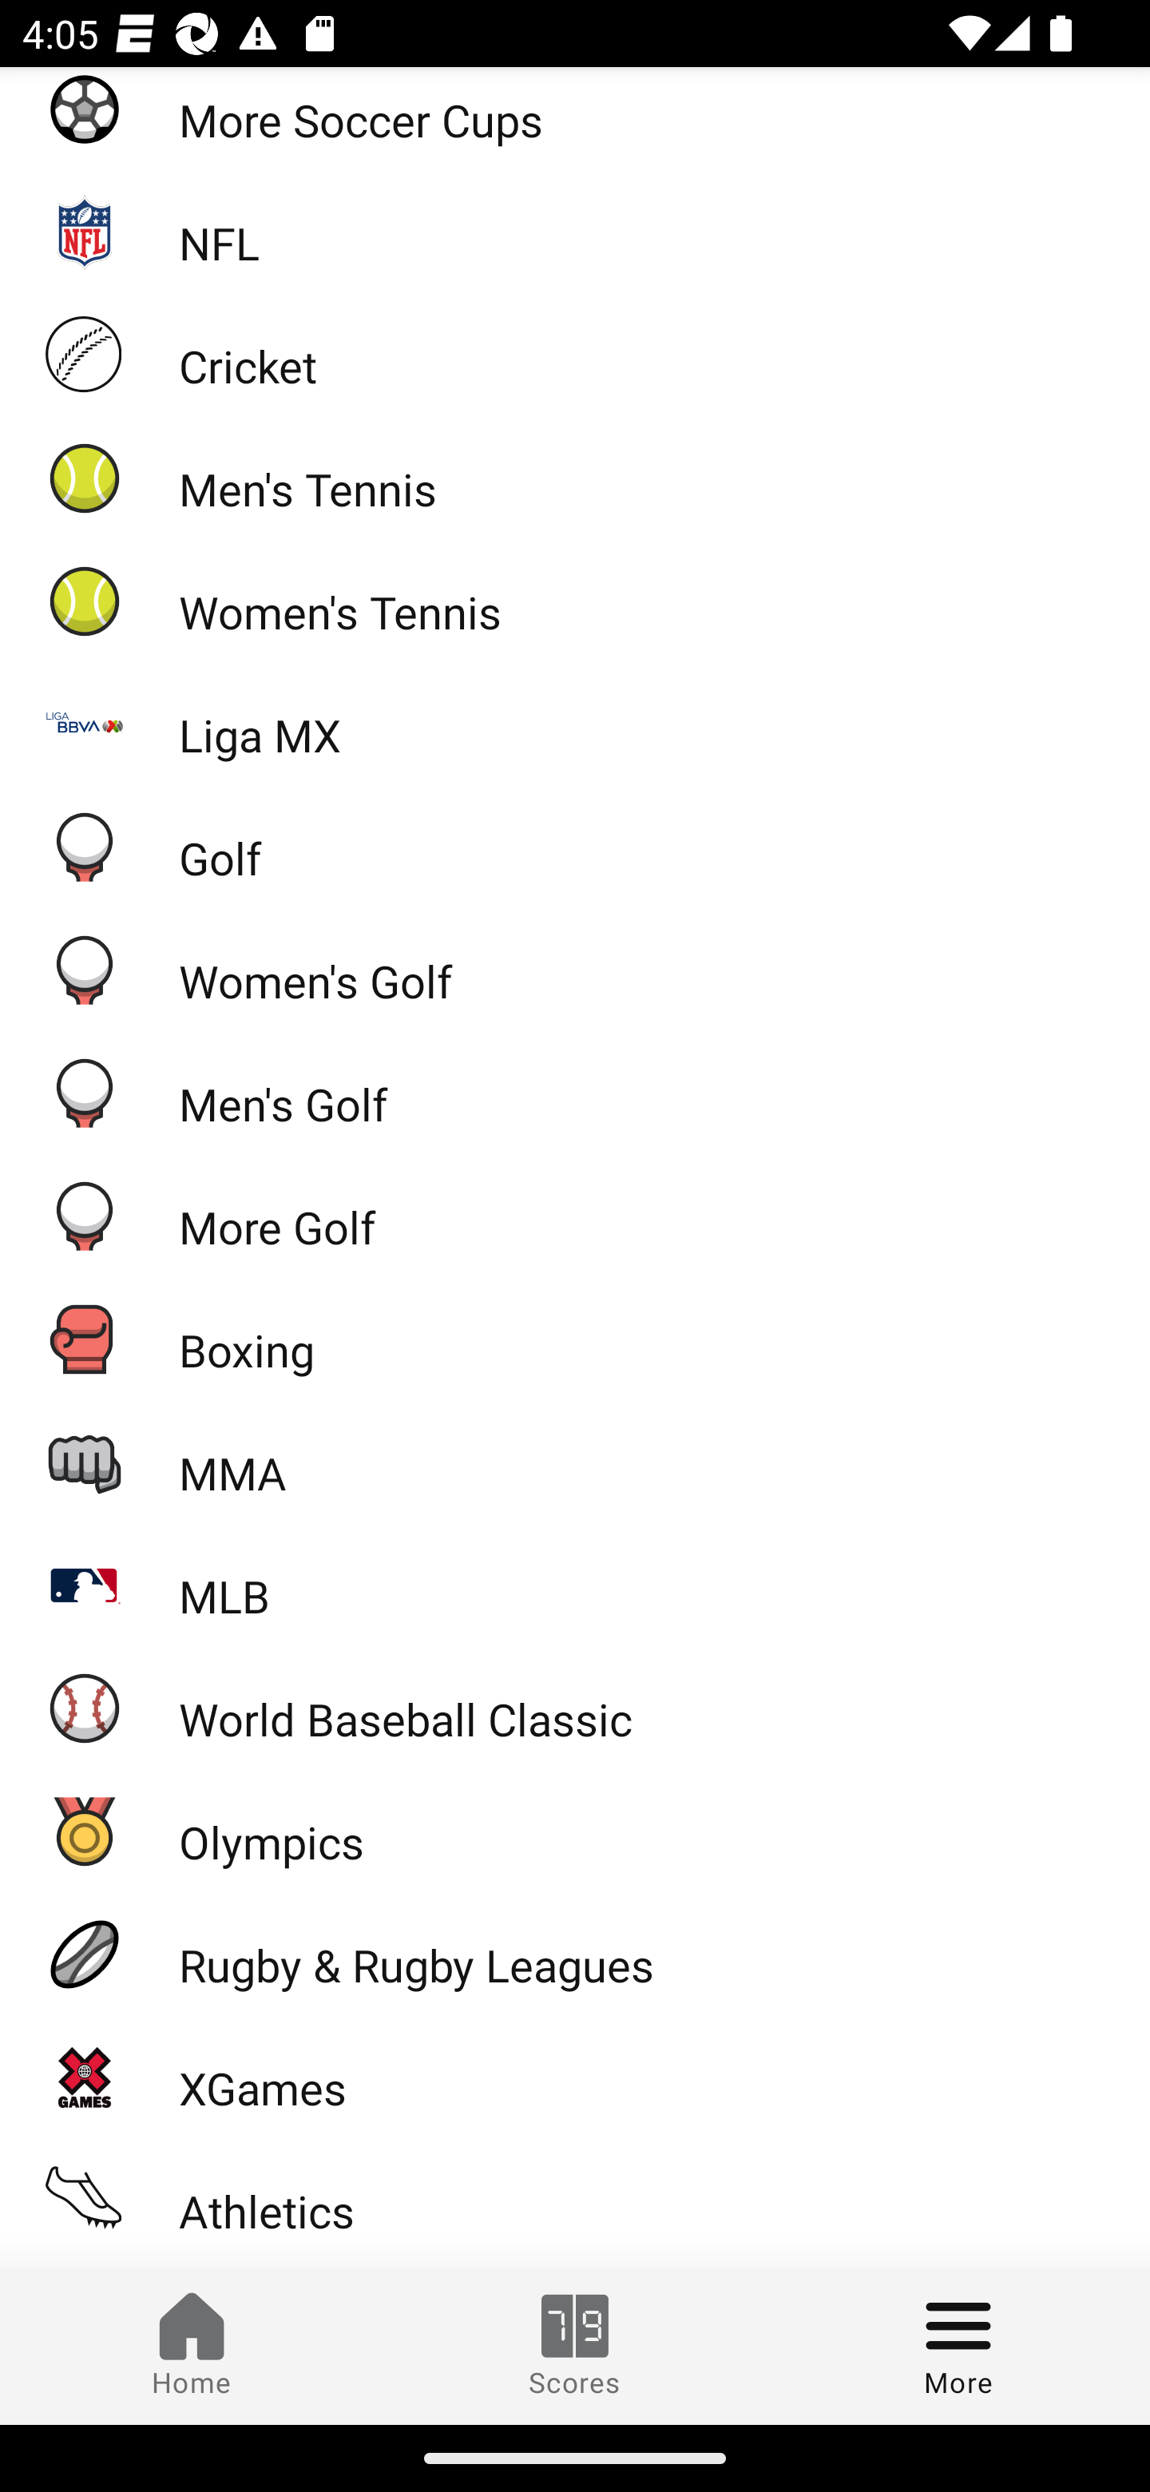 The image size is (1150, 2492). Describe the element at coordinates (575, 2077) in the screenshot. I see `XGames` at that location.